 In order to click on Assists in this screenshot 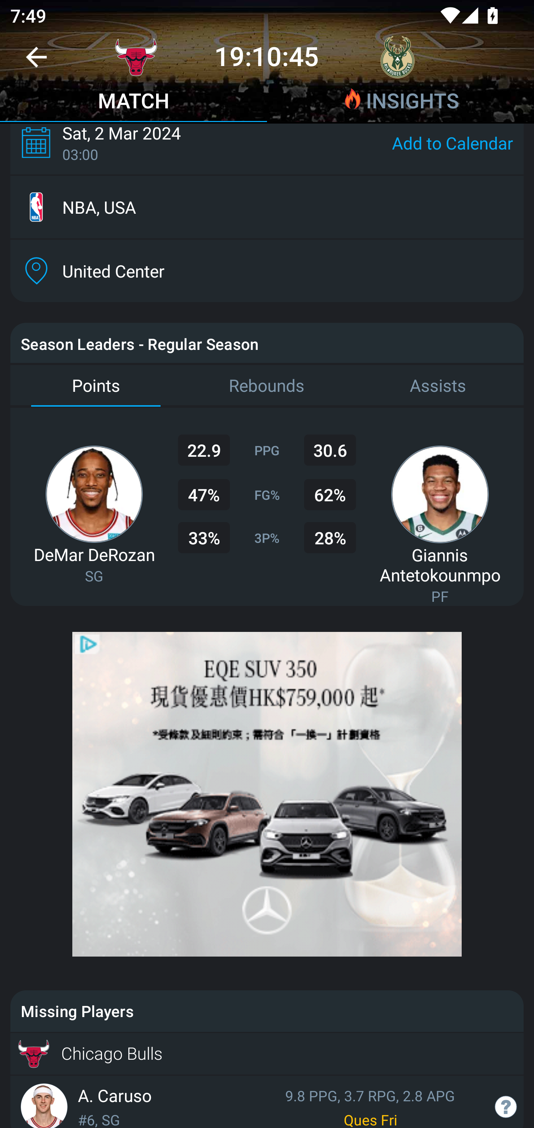, I will do `click(438, 386)`.